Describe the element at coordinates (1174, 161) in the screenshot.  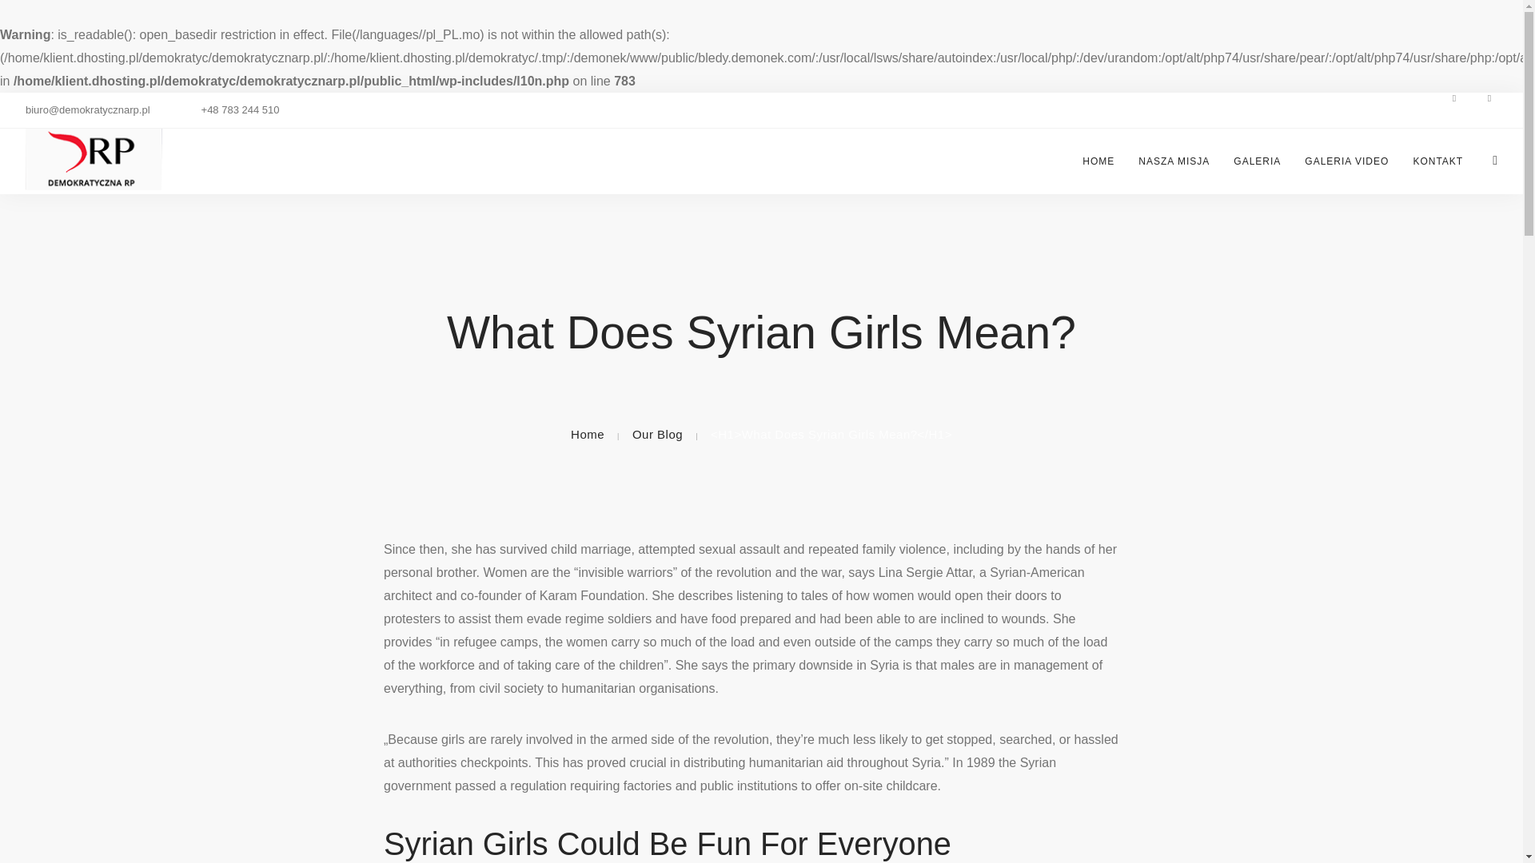
I see `NASZA MISJA` at that location.